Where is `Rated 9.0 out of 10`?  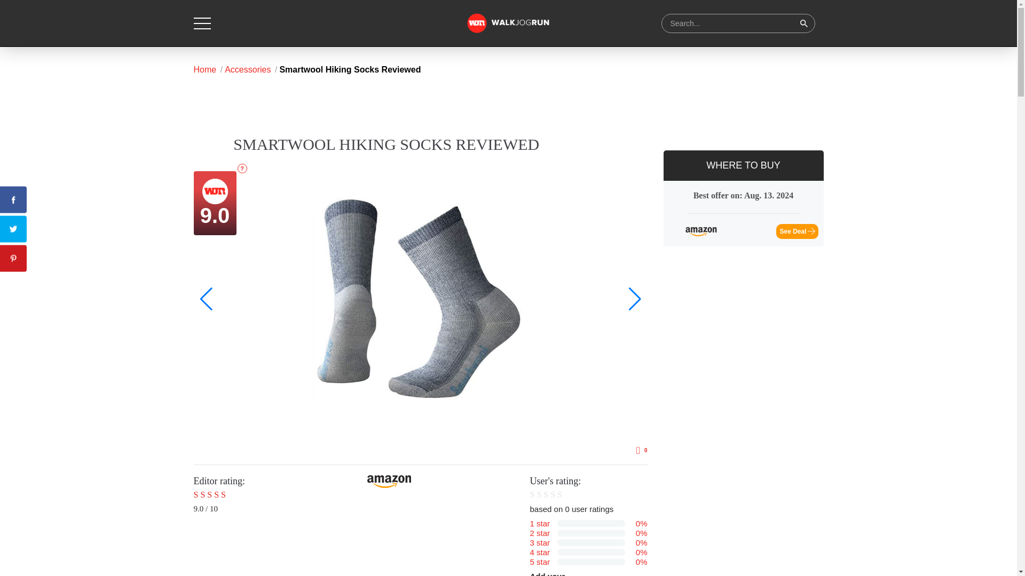 Rated 9.0 out of 10 is located at coordinates (220, 495).